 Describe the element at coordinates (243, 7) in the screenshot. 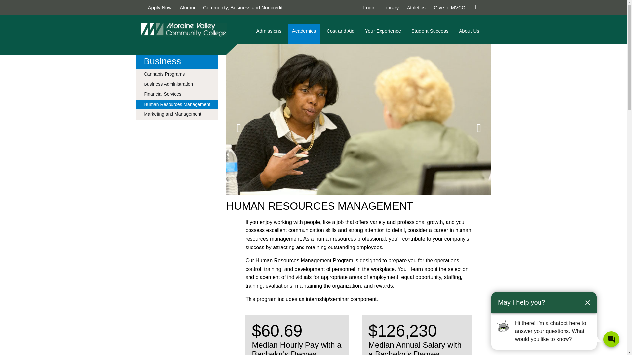

I see `Community, Business and Noncredit` at that location.